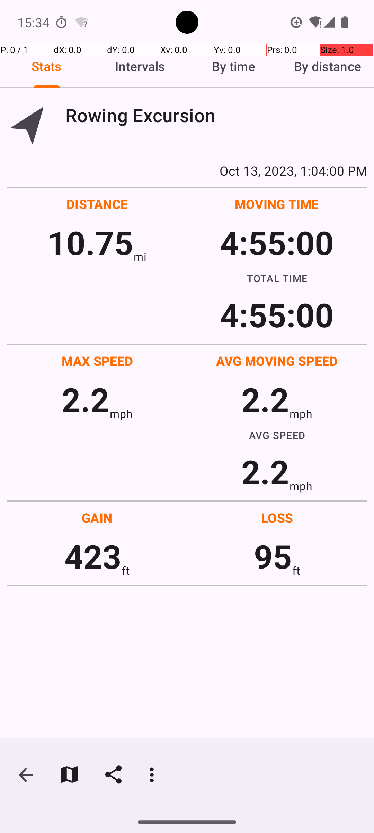 The image size is (374, 833). What do you see at coordinates (277, 242) in the screenshot?
I see `4:55:00` at bounding box center [277, 242].